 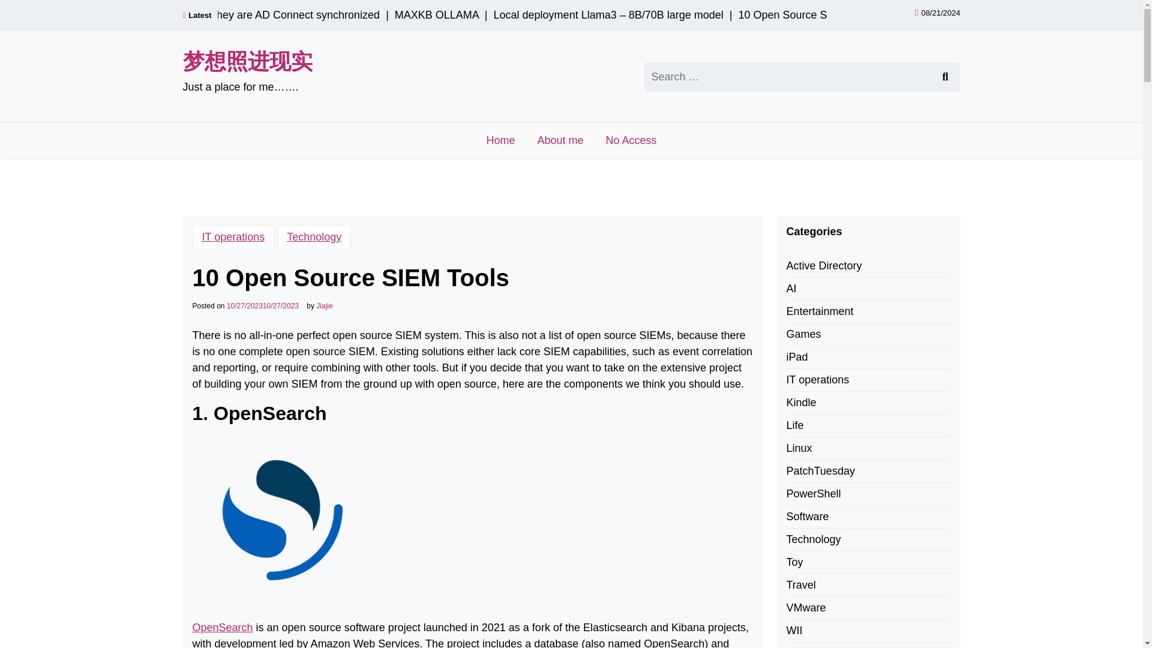 What do you see at coordinates (820, 312) in the screenshot?
I see `Entertainment` at bounding box center [820, 312].